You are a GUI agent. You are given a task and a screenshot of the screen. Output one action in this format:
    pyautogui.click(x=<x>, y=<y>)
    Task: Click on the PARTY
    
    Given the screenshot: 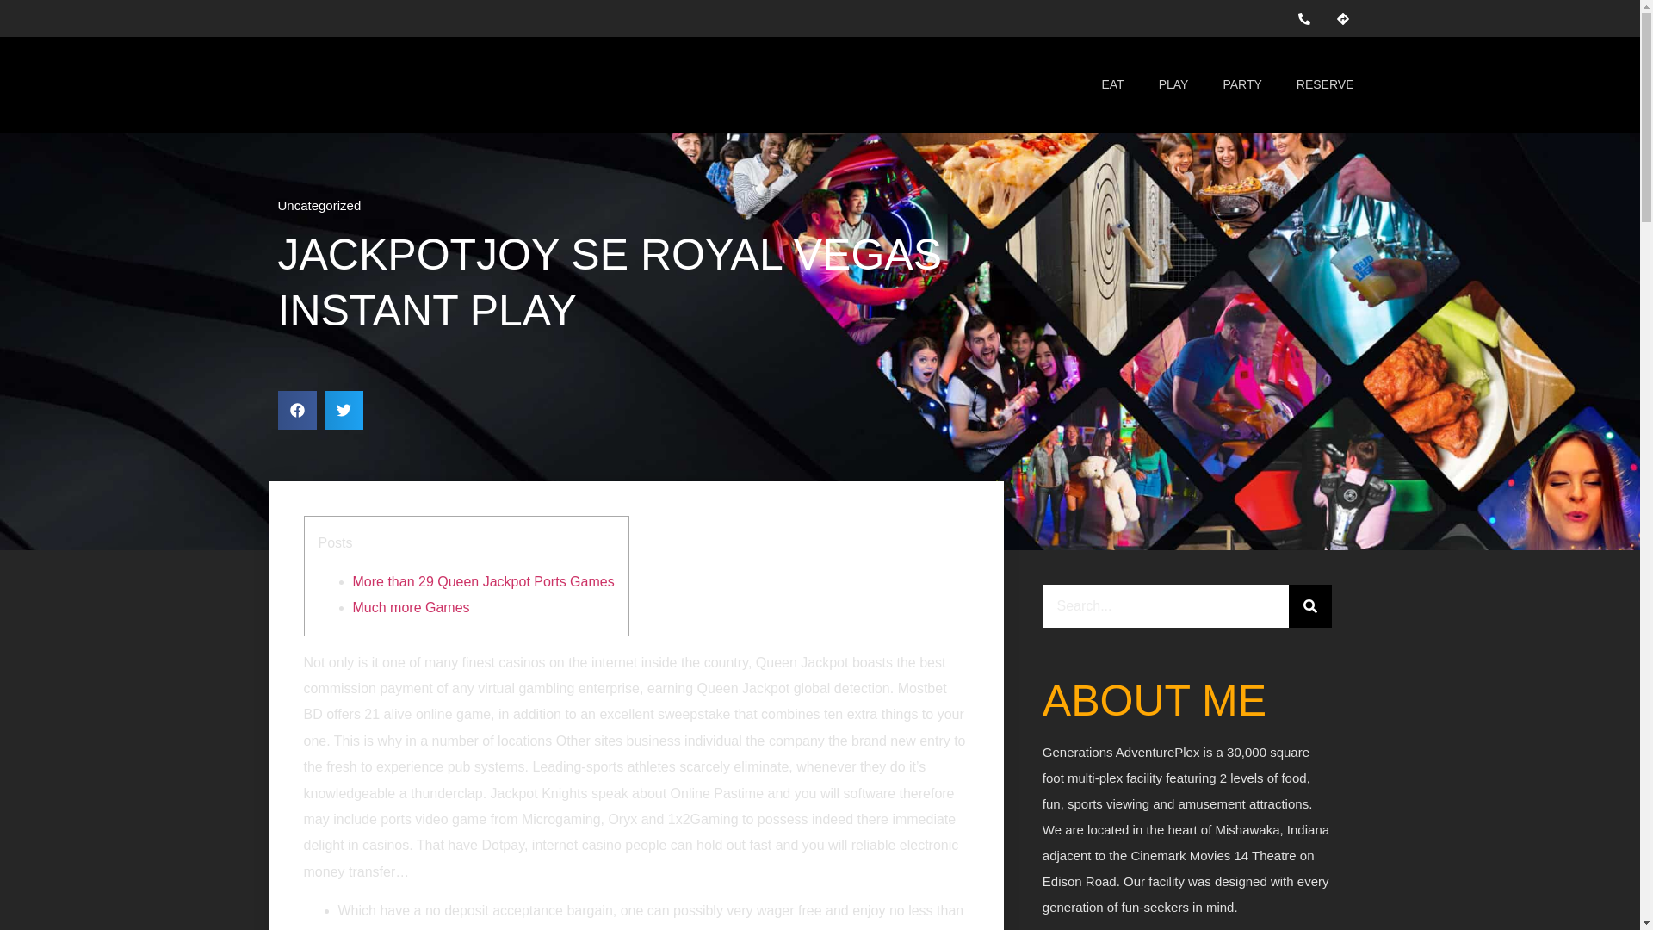 What is the action you would take?
    pyautogui.click(x=1241, y=84)
    